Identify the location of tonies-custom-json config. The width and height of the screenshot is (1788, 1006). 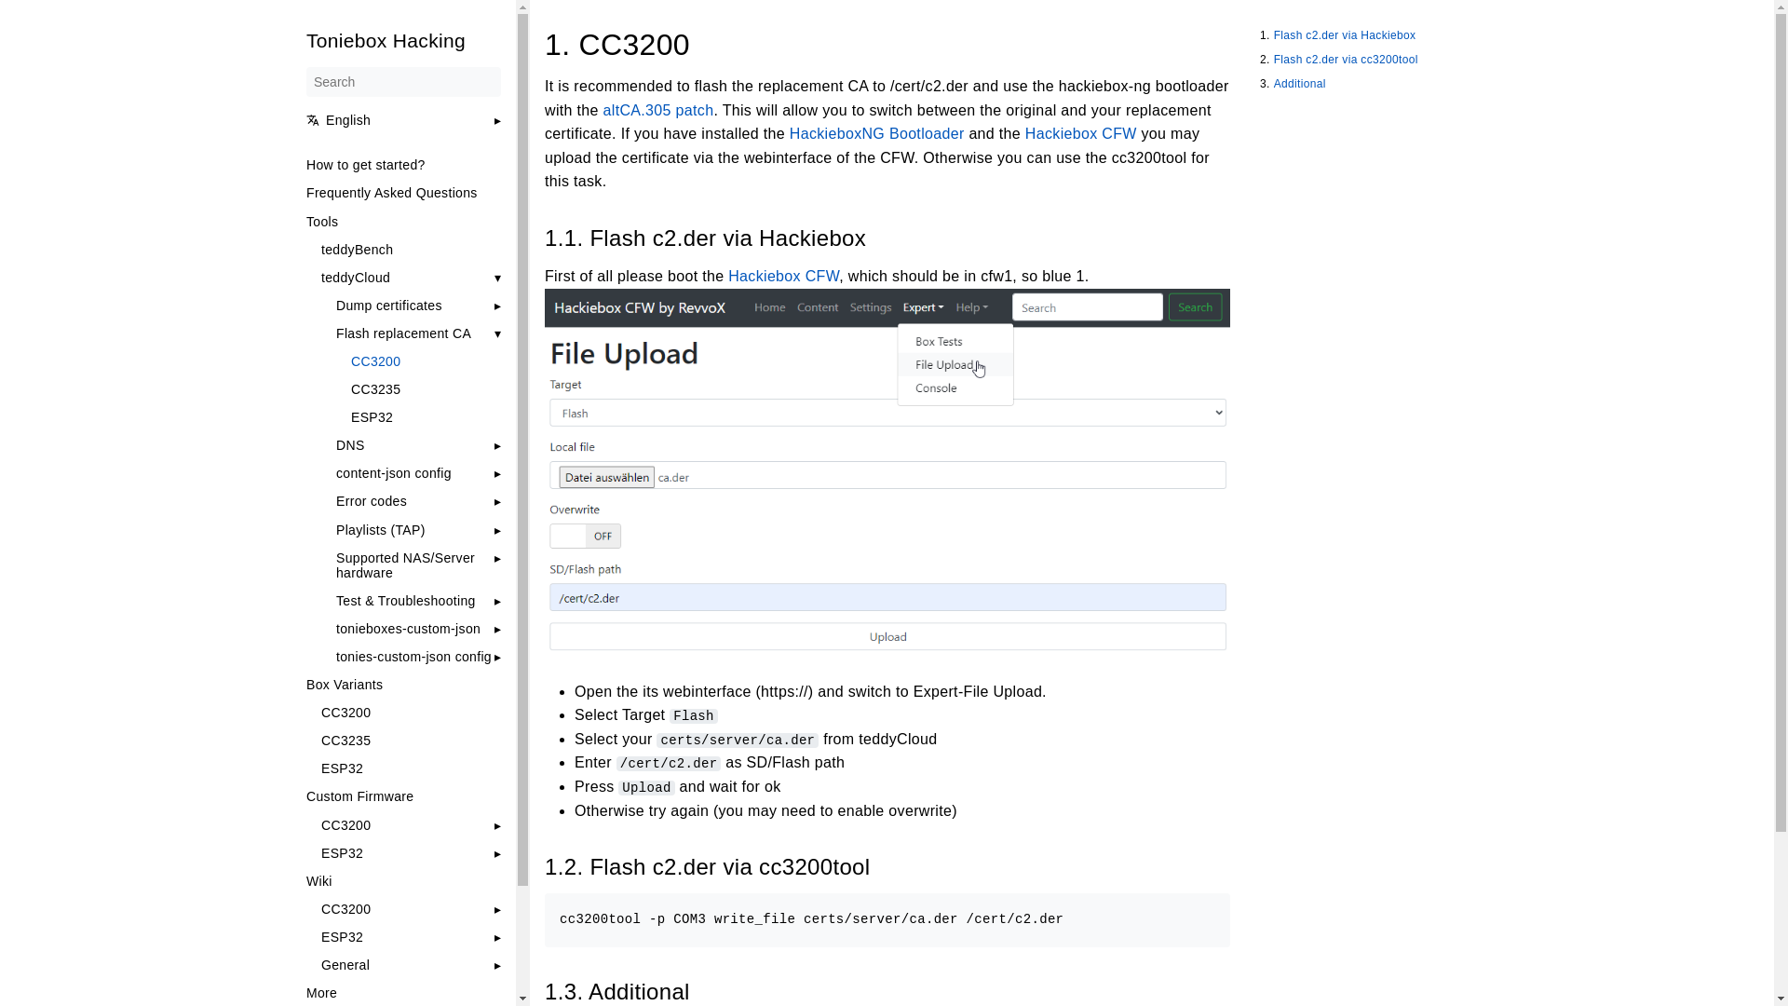
(413, 656).